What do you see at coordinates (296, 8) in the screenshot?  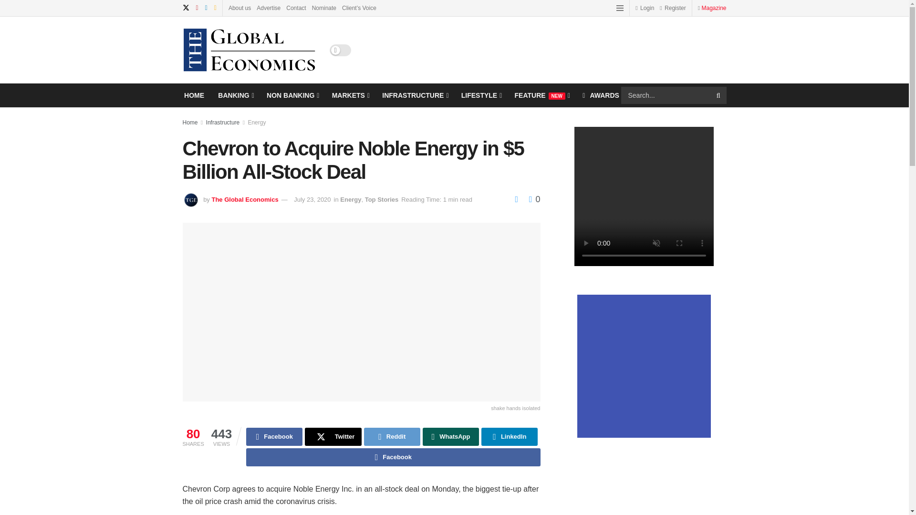 I see `Contact` at bounding box center [296, 8].